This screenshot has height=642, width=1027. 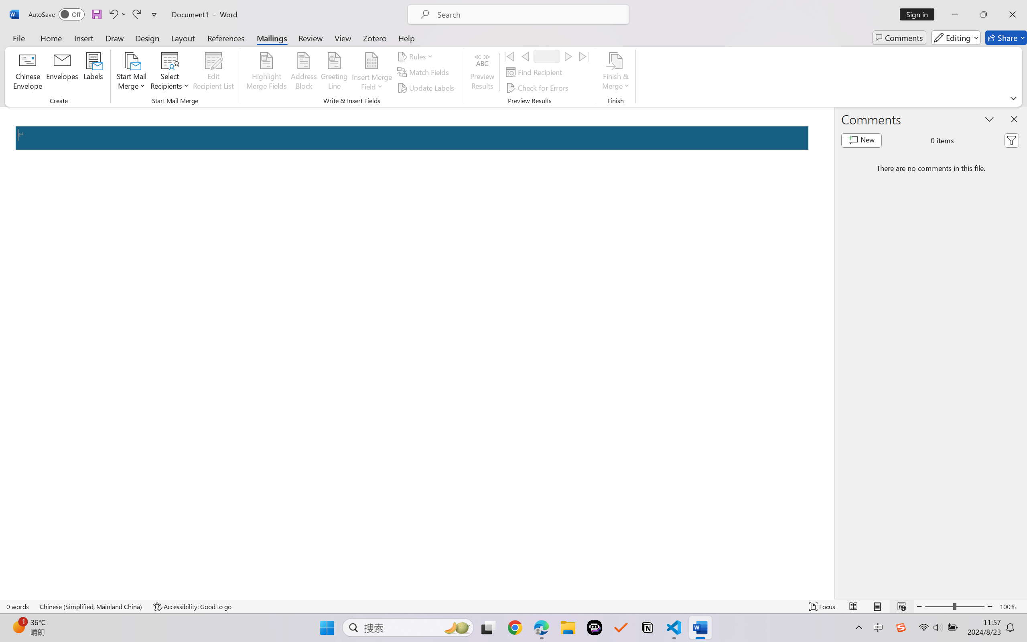 I want to click on Rules, so click(x=416, y=56).